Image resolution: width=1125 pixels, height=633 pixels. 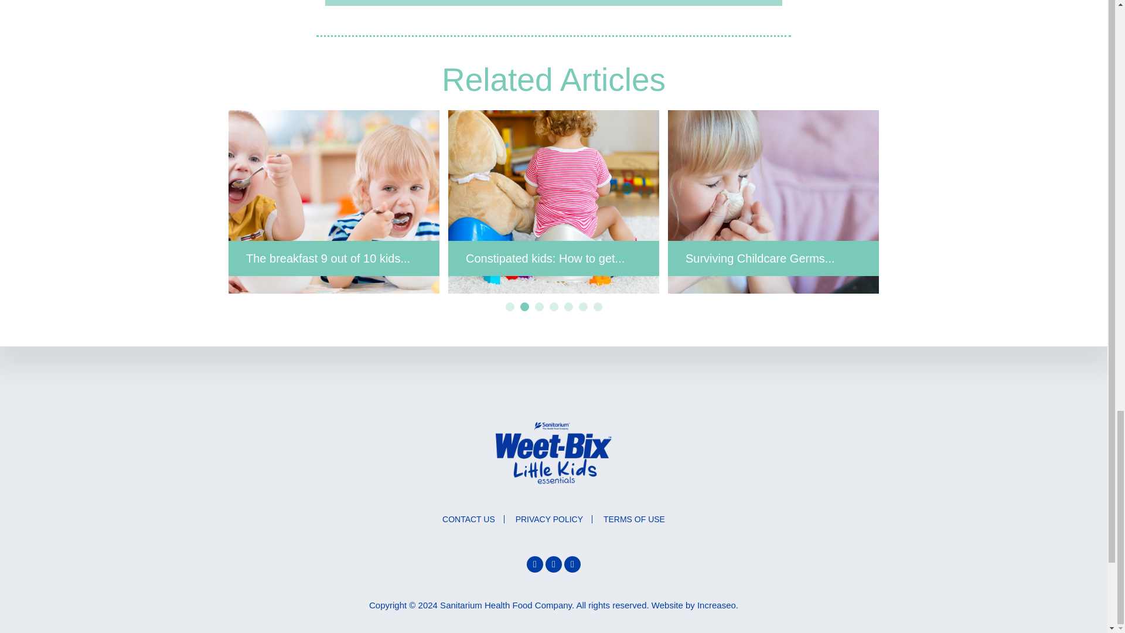 What do you see at coordinates (553, 2) in the screenshot?
I see `References` at bounding box center [553, 2].